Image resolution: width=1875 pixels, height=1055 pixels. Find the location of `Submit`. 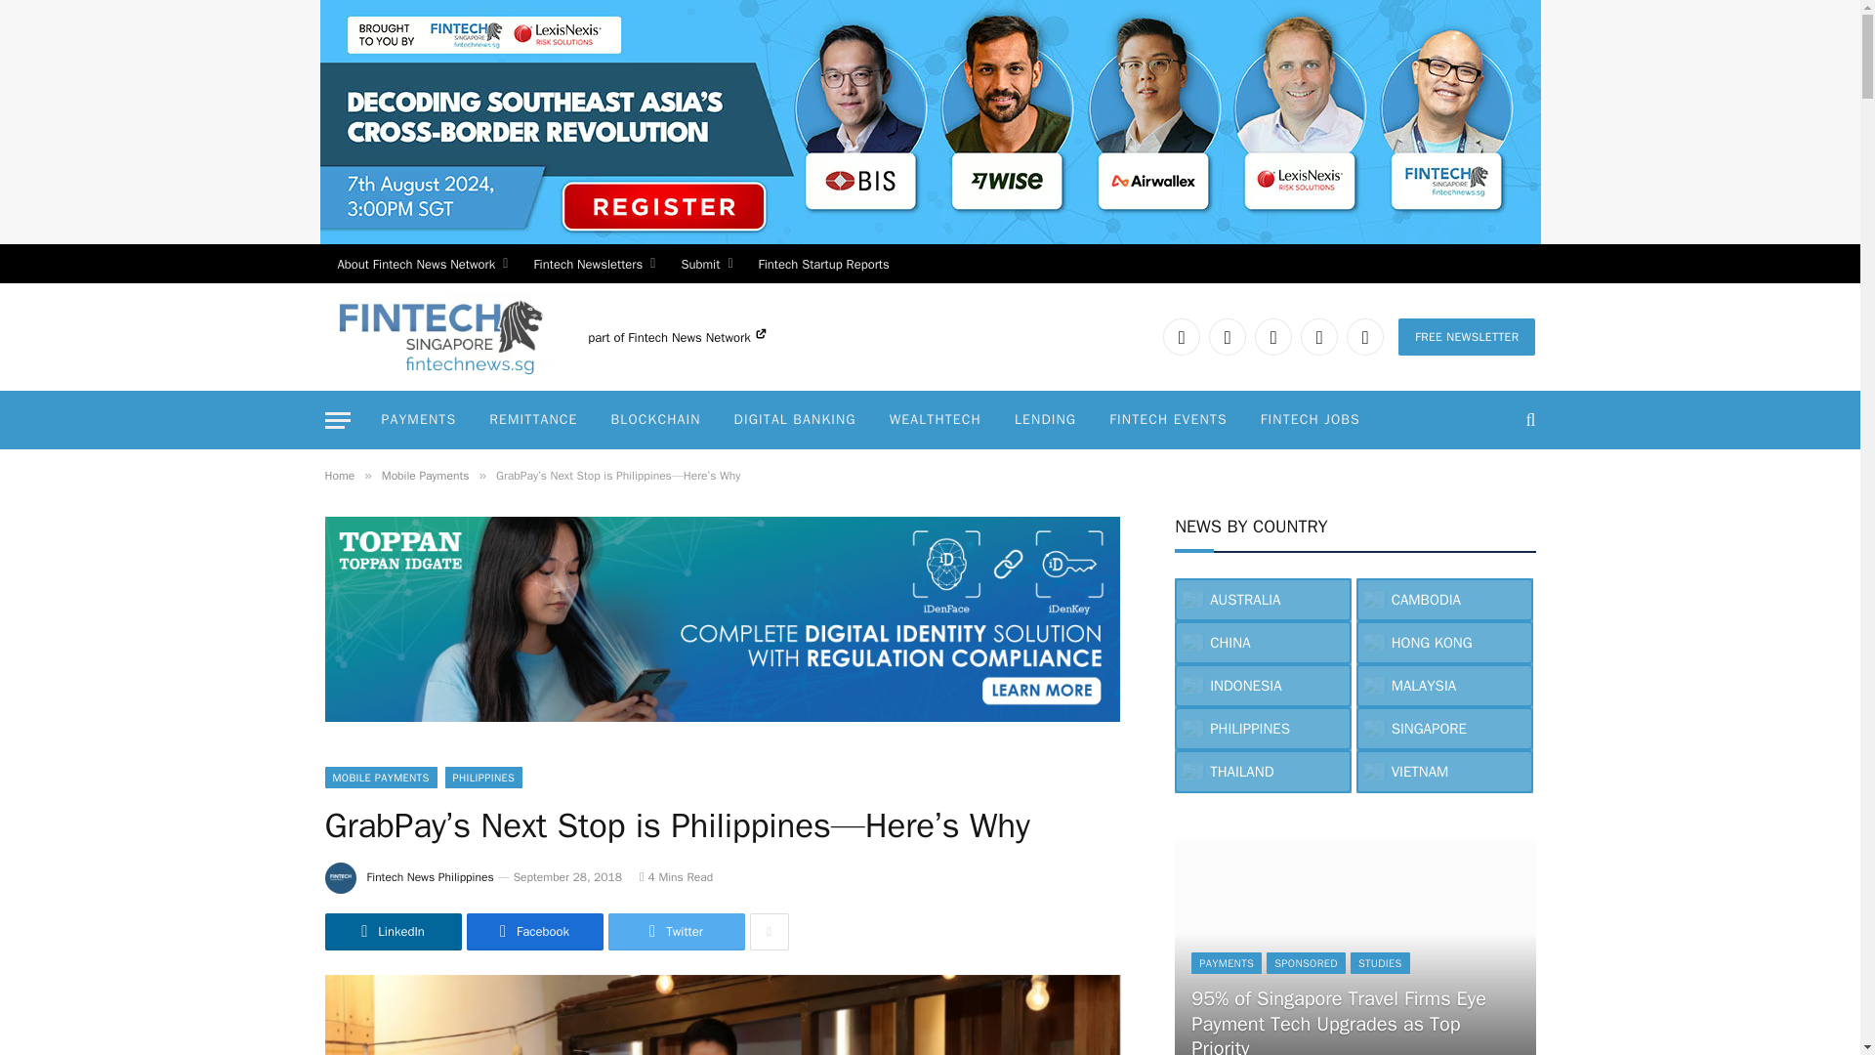

Submit is located at coordinates (705, 264).